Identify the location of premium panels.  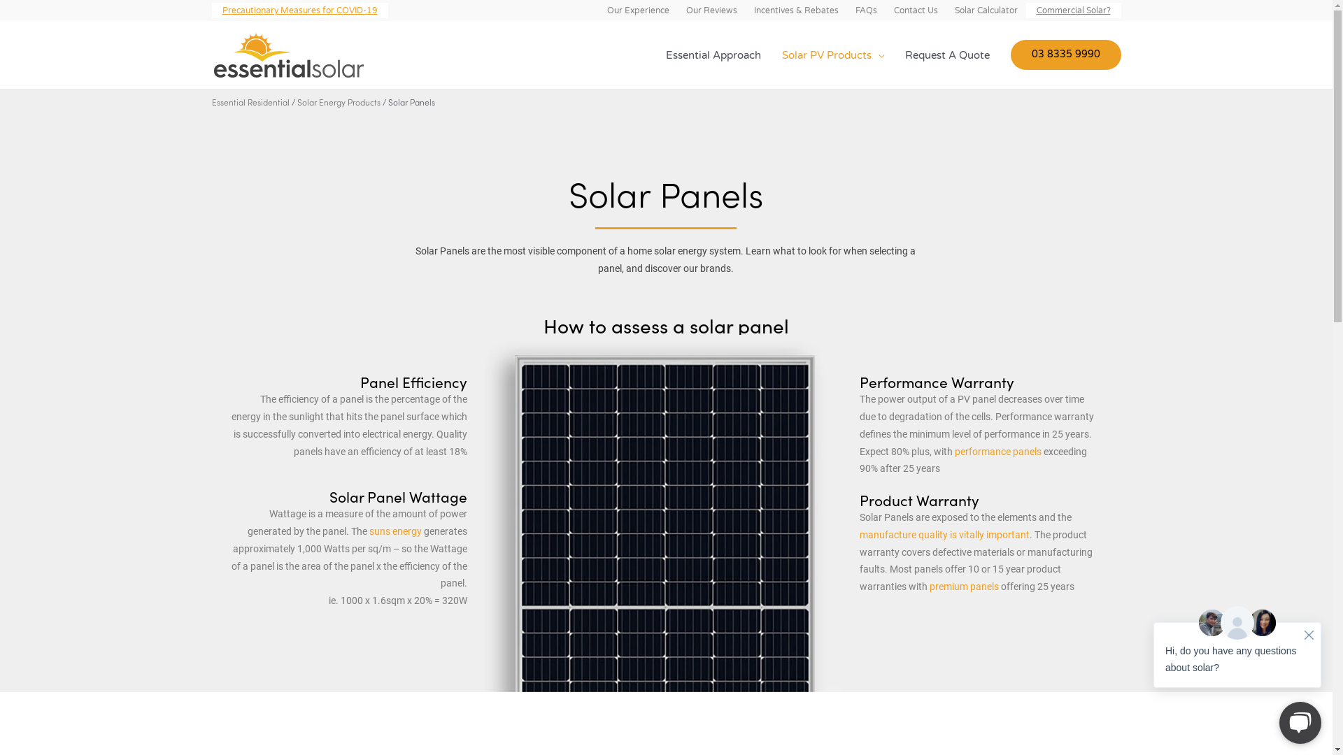
(964, 587).